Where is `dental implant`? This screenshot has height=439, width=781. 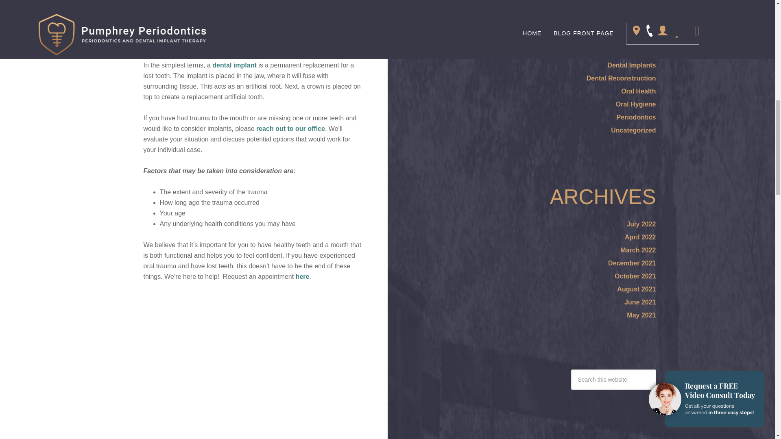
dental implant is located at coordinates (234, 65).